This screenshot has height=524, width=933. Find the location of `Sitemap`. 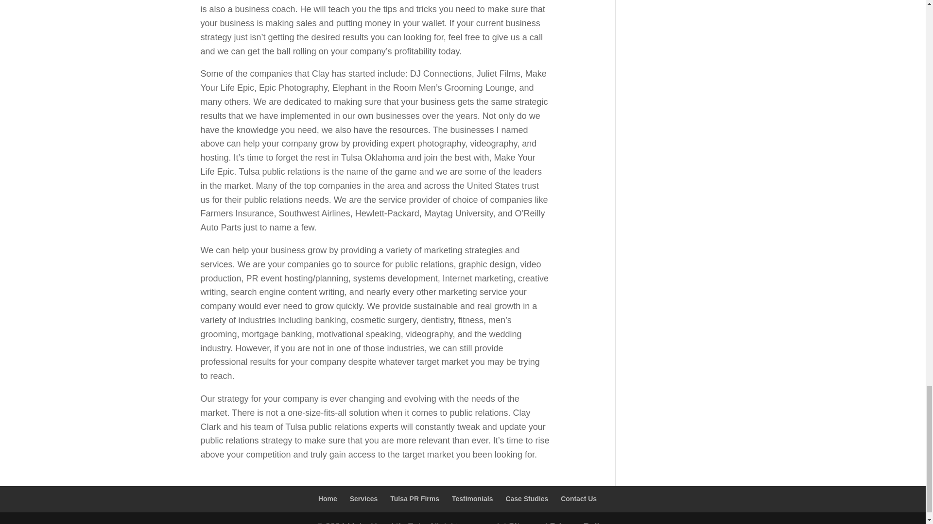

Sitemap is located at coordinates (526, 523).